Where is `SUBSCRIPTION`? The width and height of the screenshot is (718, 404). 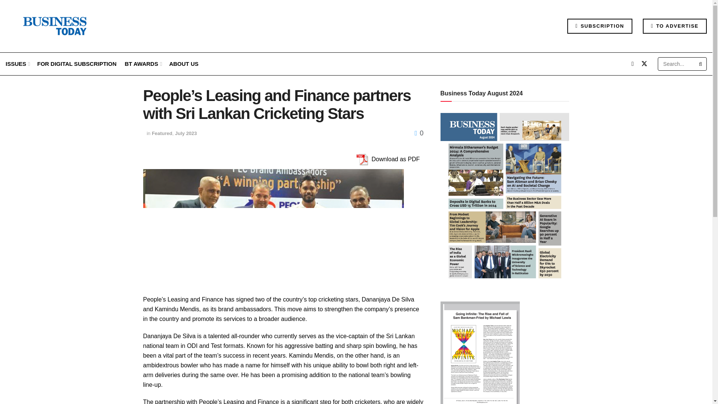
SUBSCRIPTION is located at coordinates (600, 26).